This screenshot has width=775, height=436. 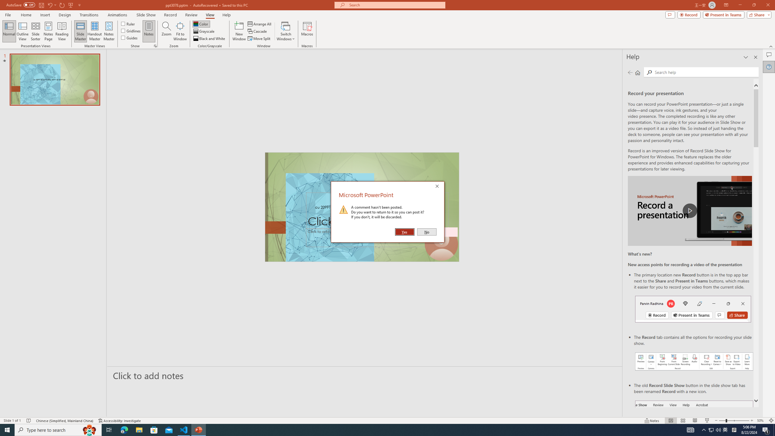 What do you see at coordinates (131, 30) in the screenshot?
I see `Gridlines` at bounding box center [131, 30].